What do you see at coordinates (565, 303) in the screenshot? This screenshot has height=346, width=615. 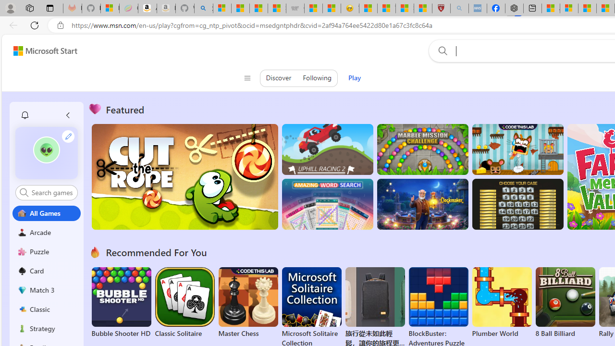 I see `8 Ball Billiard` at bounding box center [565, 303].